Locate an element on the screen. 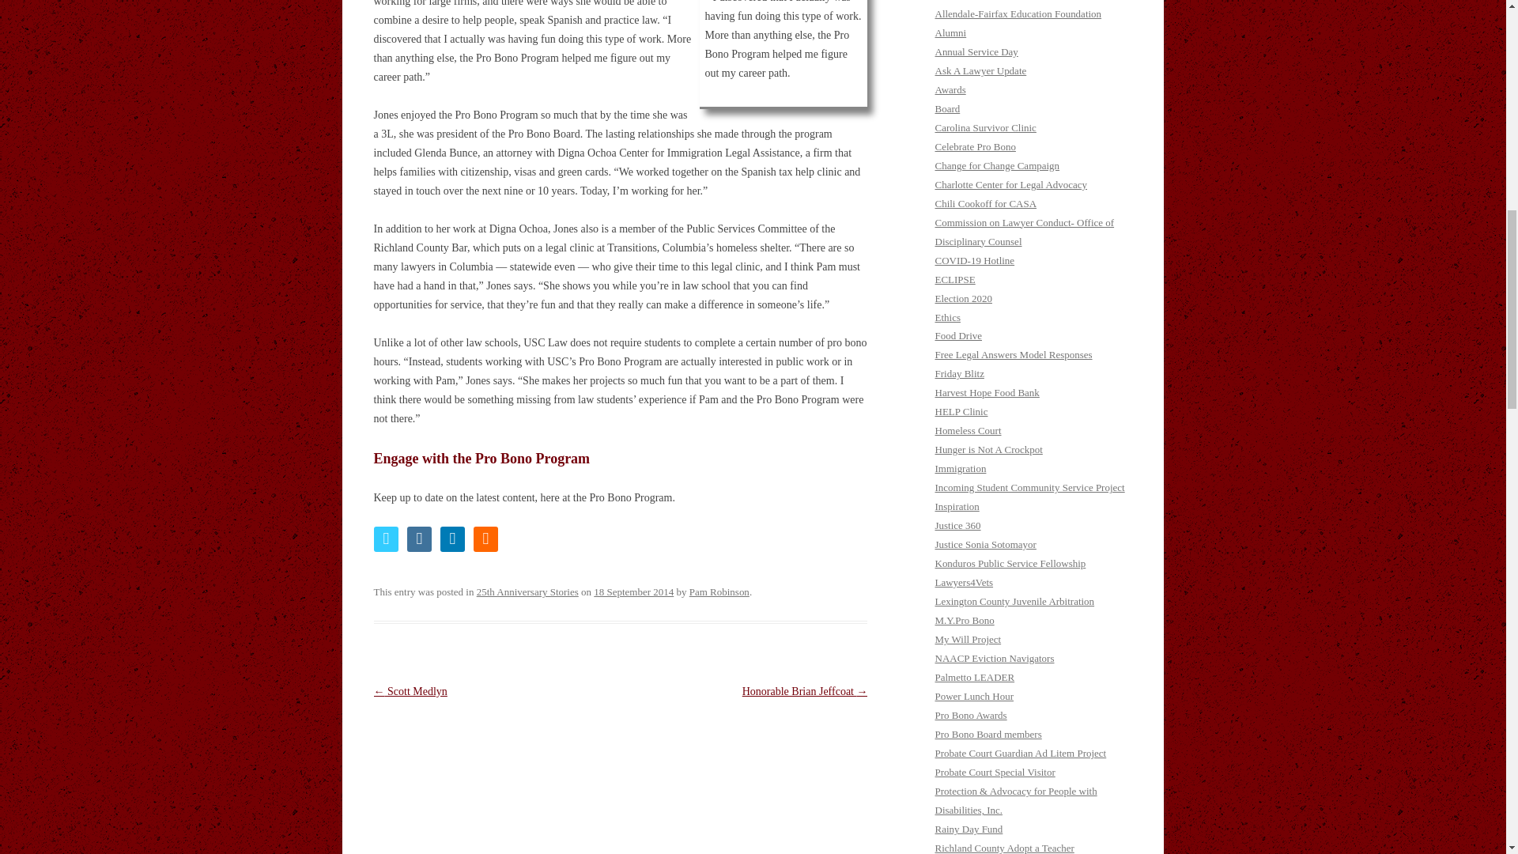  Administrivia is located at coordinates (963, 0).